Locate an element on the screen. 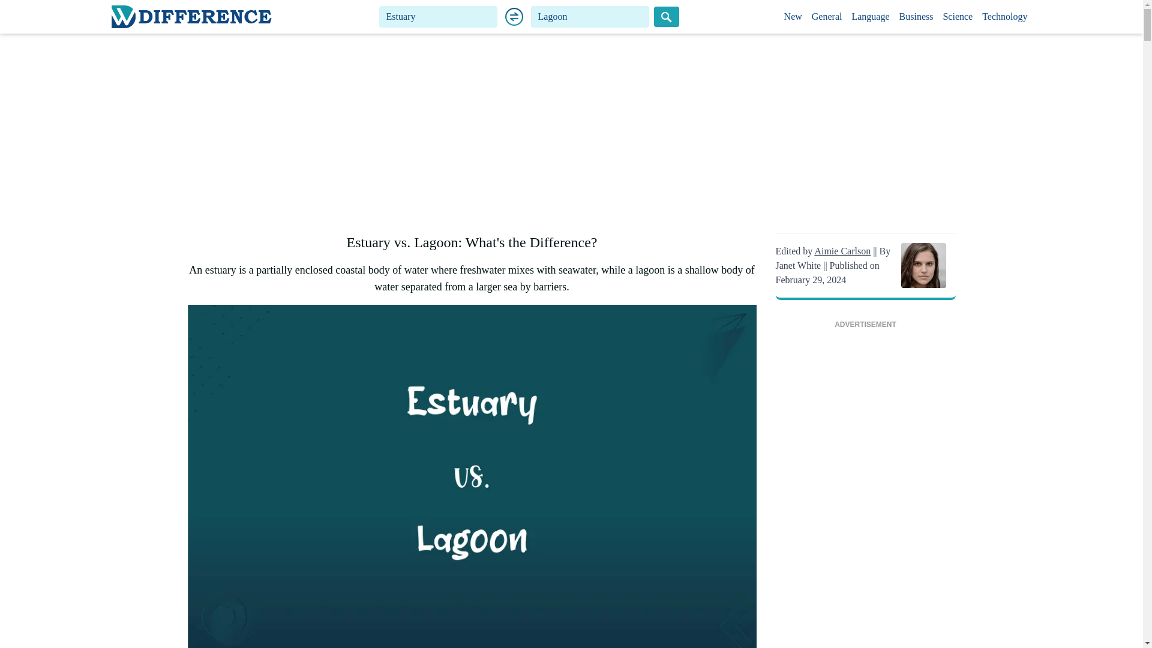  Technology is located at coordinates (1004, 17).